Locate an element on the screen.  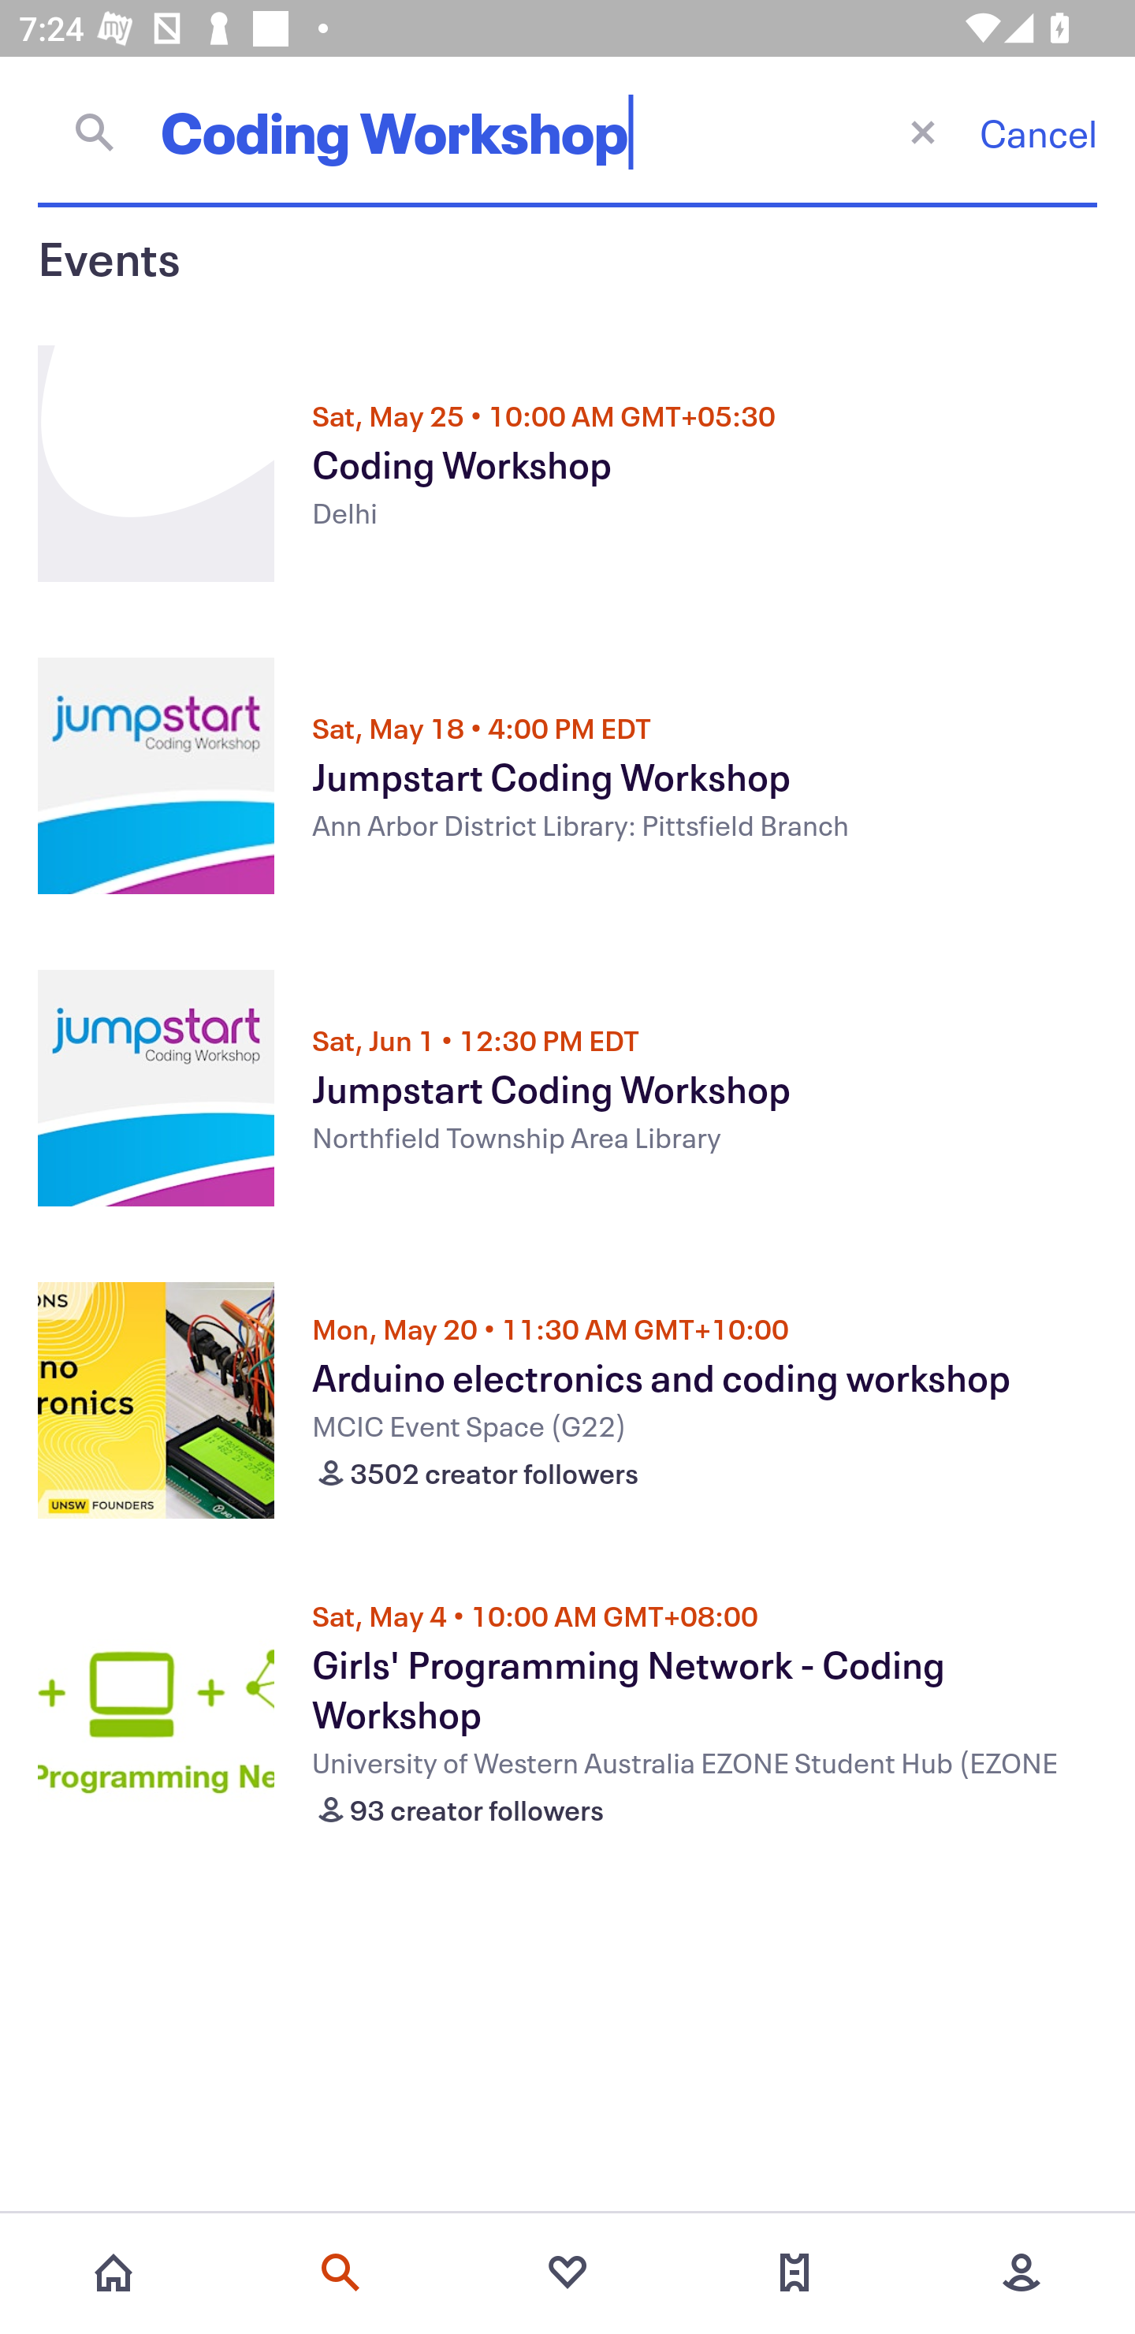
Cancel is located at coordinates (1038, 132).